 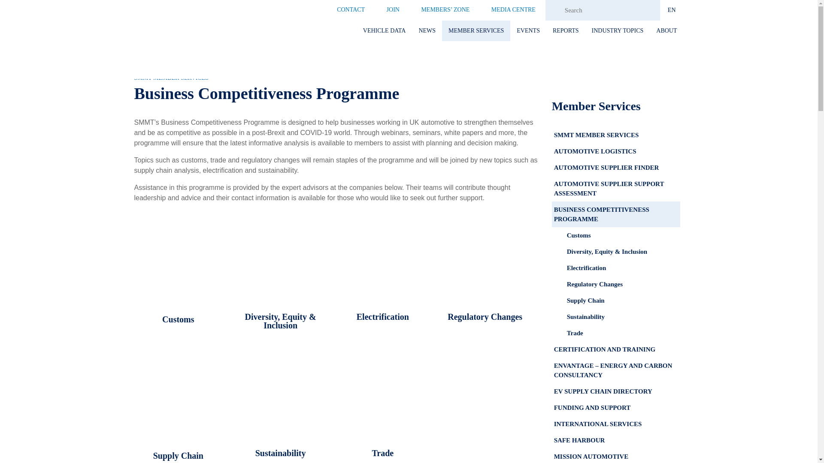 What do you see at coordinates (385, 31) in the screenshot?
I see `VEHICLE DATA` at bounding box center [385, 31].